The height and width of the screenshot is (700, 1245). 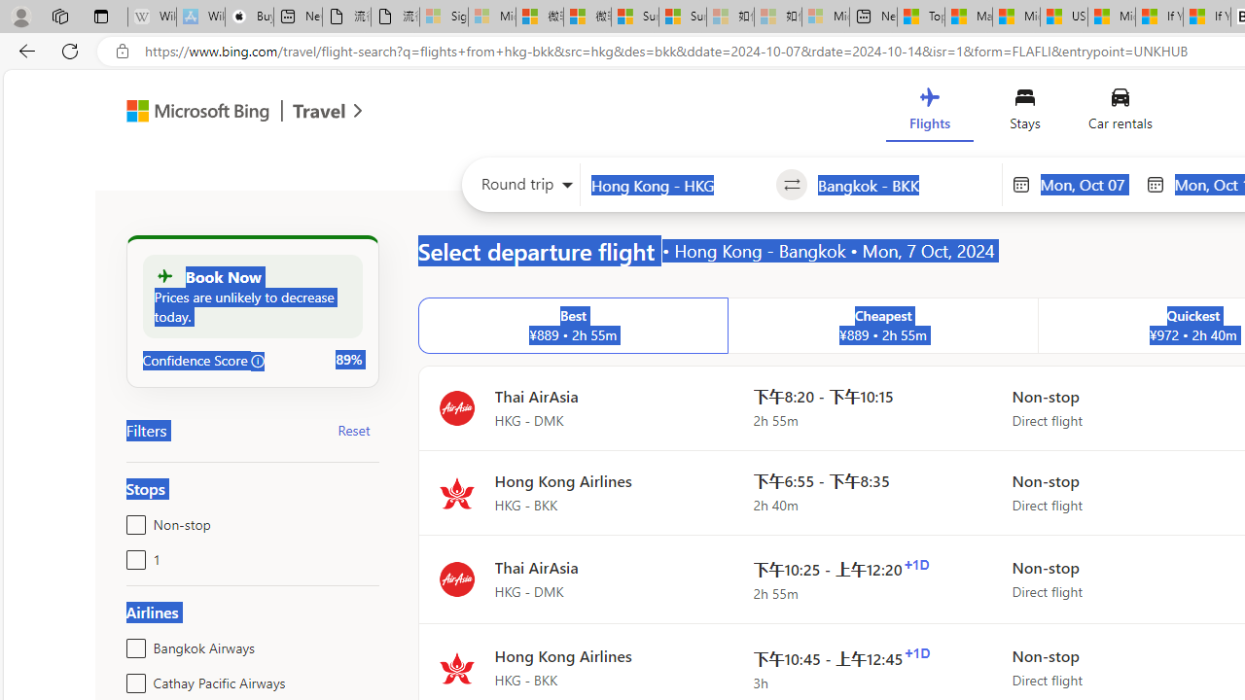 What do you see at coordinates (193, 111) in the screenshot?
I see `Class: msft-bing-logo msft-bing-logo-desktop` at bounding box center [193, 111].